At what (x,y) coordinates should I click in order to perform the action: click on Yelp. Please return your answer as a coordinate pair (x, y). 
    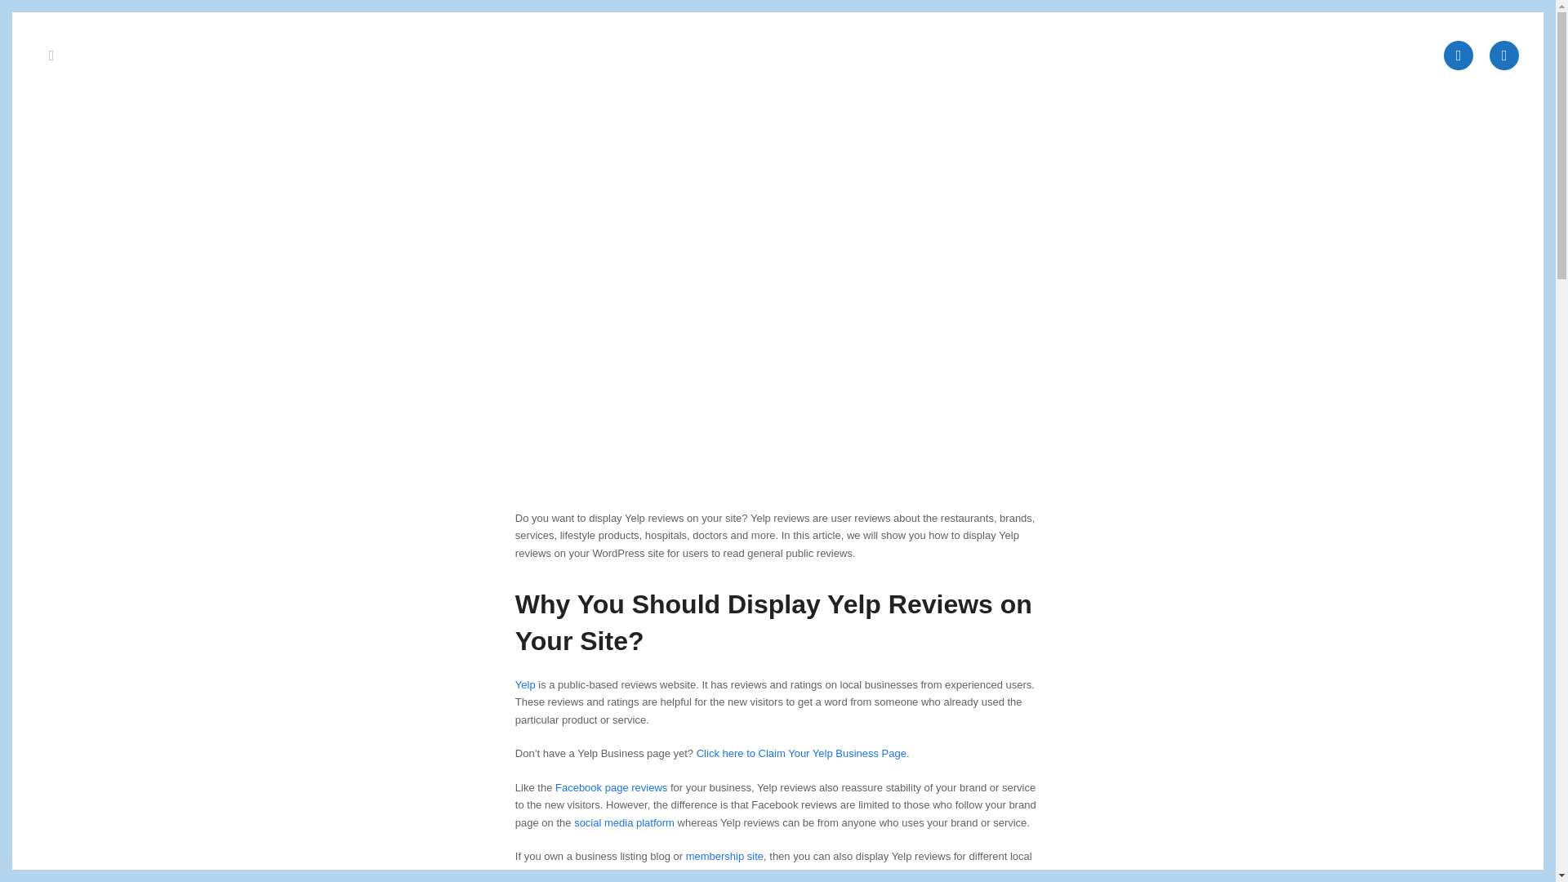
    Looking at the image, I should click on (800, 753).